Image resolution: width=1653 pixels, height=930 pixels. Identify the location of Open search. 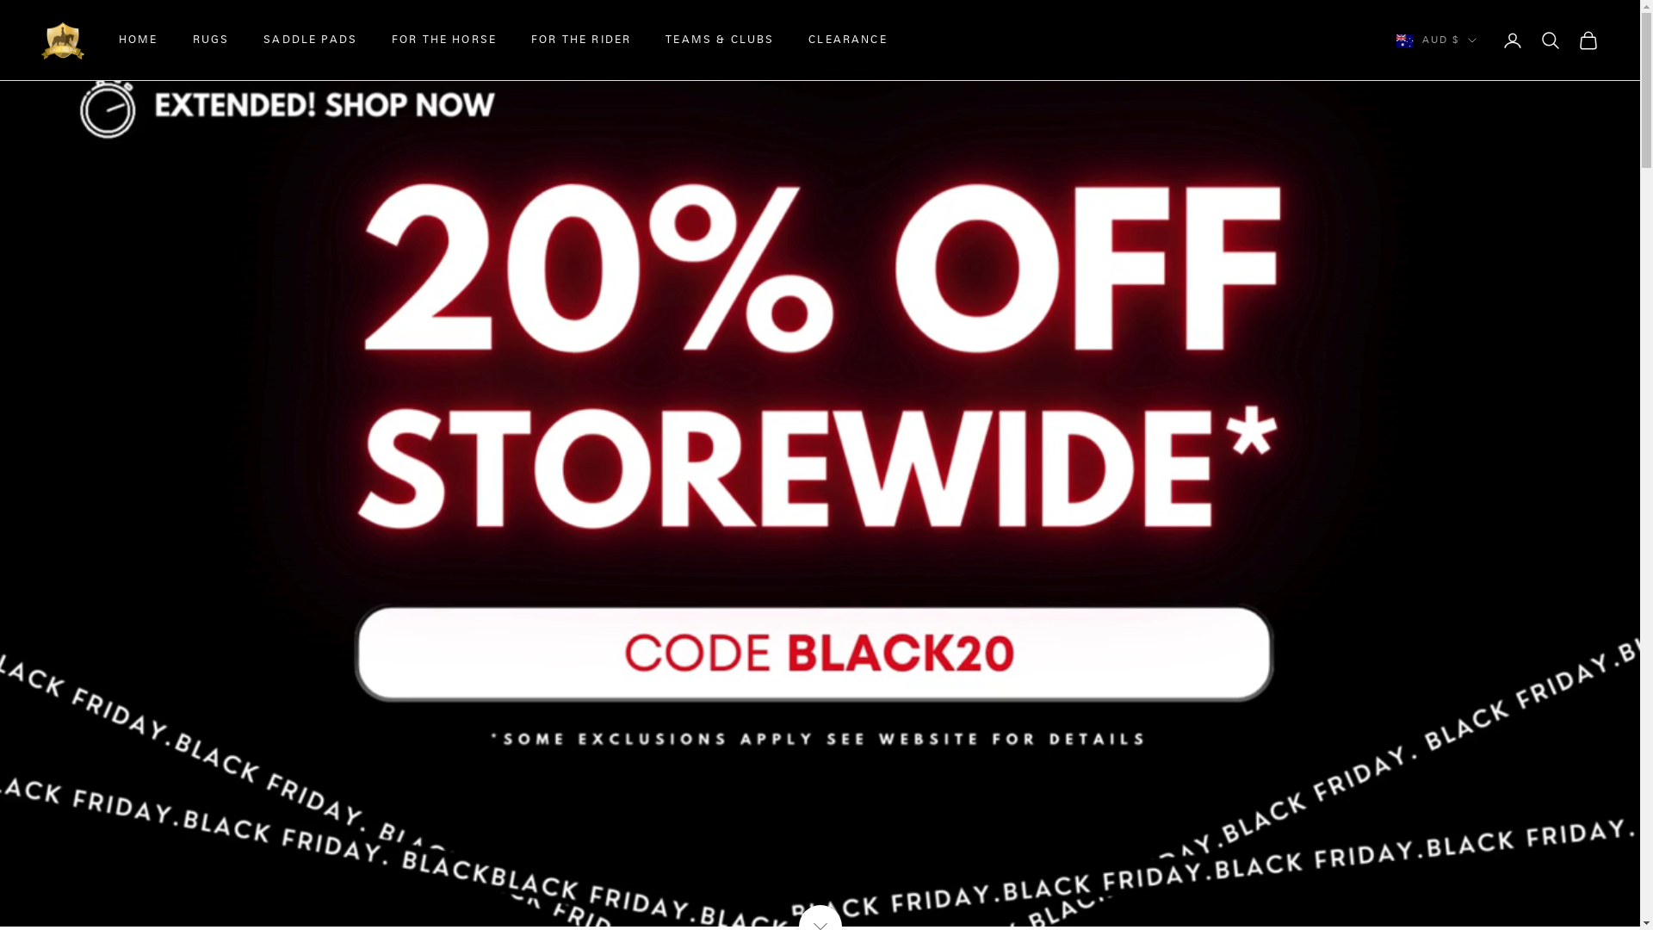
(1551, 40).